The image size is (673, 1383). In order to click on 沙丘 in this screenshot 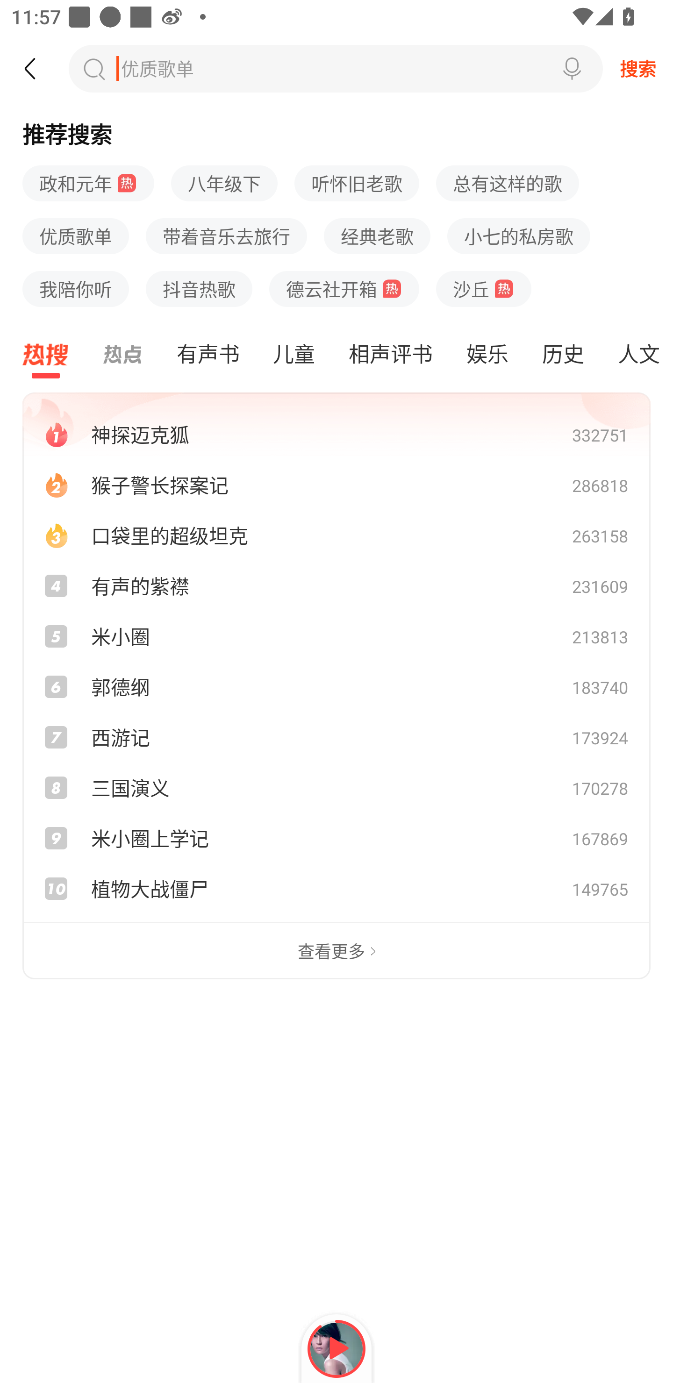, I will do `click(484, 289)`.